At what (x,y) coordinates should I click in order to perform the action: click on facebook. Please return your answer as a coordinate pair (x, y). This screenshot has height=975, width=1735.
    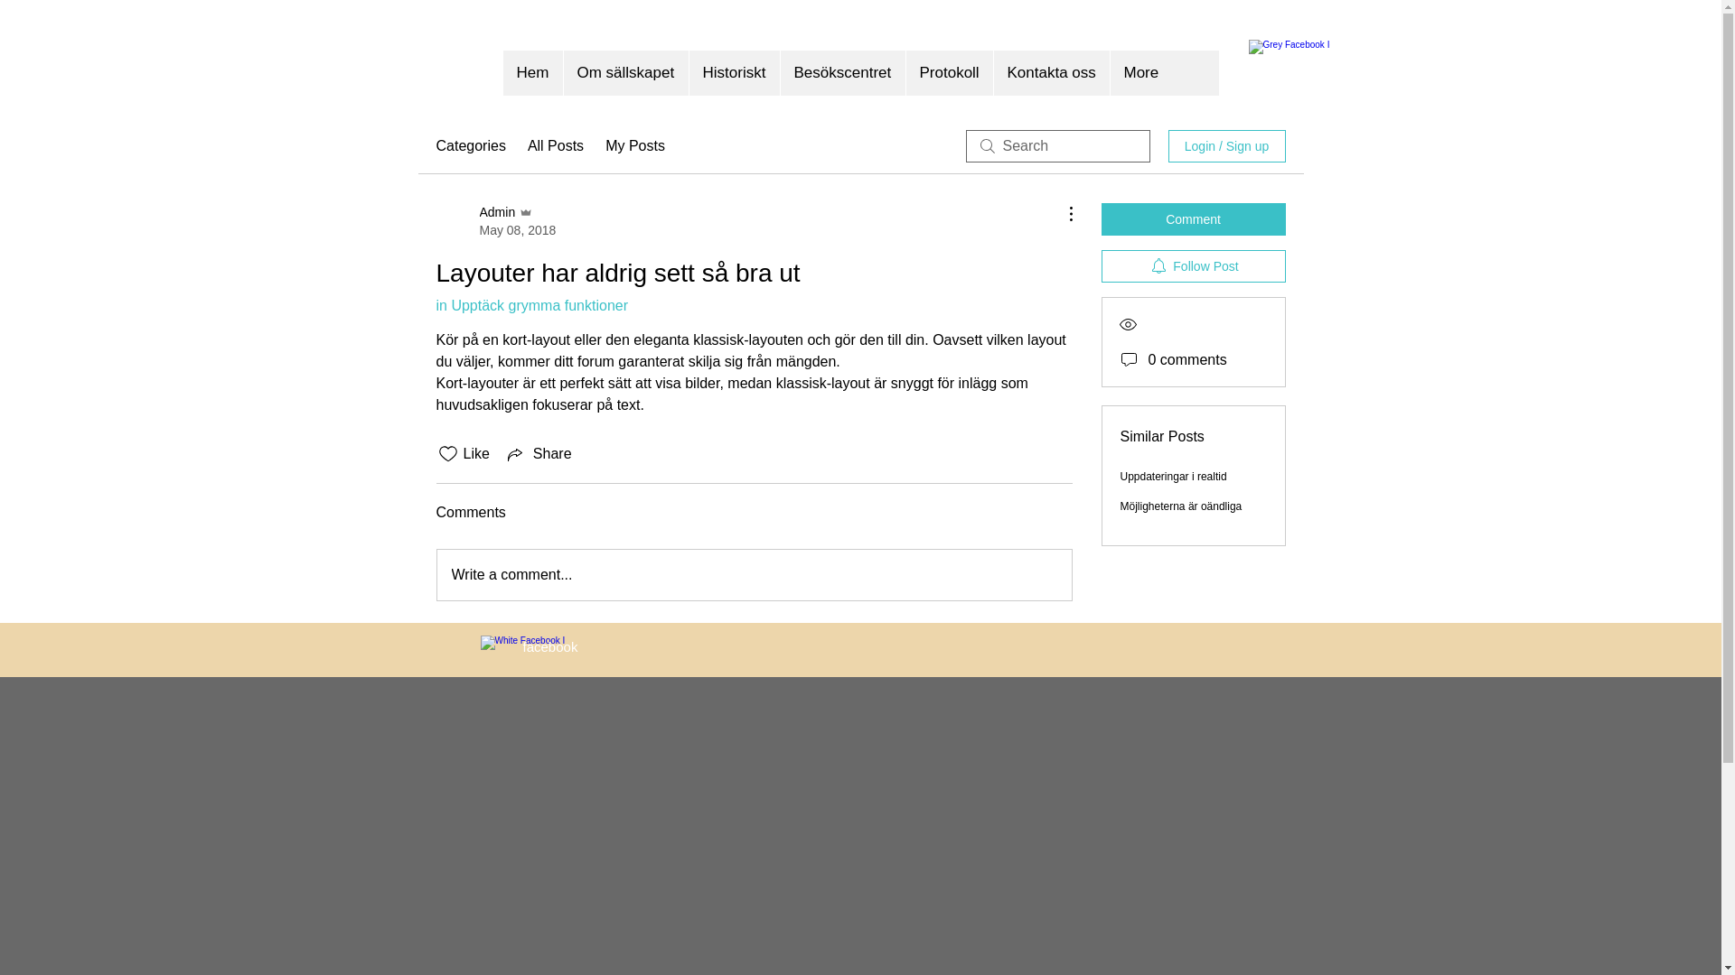
    Looking at the image, I should click on (549, 646).